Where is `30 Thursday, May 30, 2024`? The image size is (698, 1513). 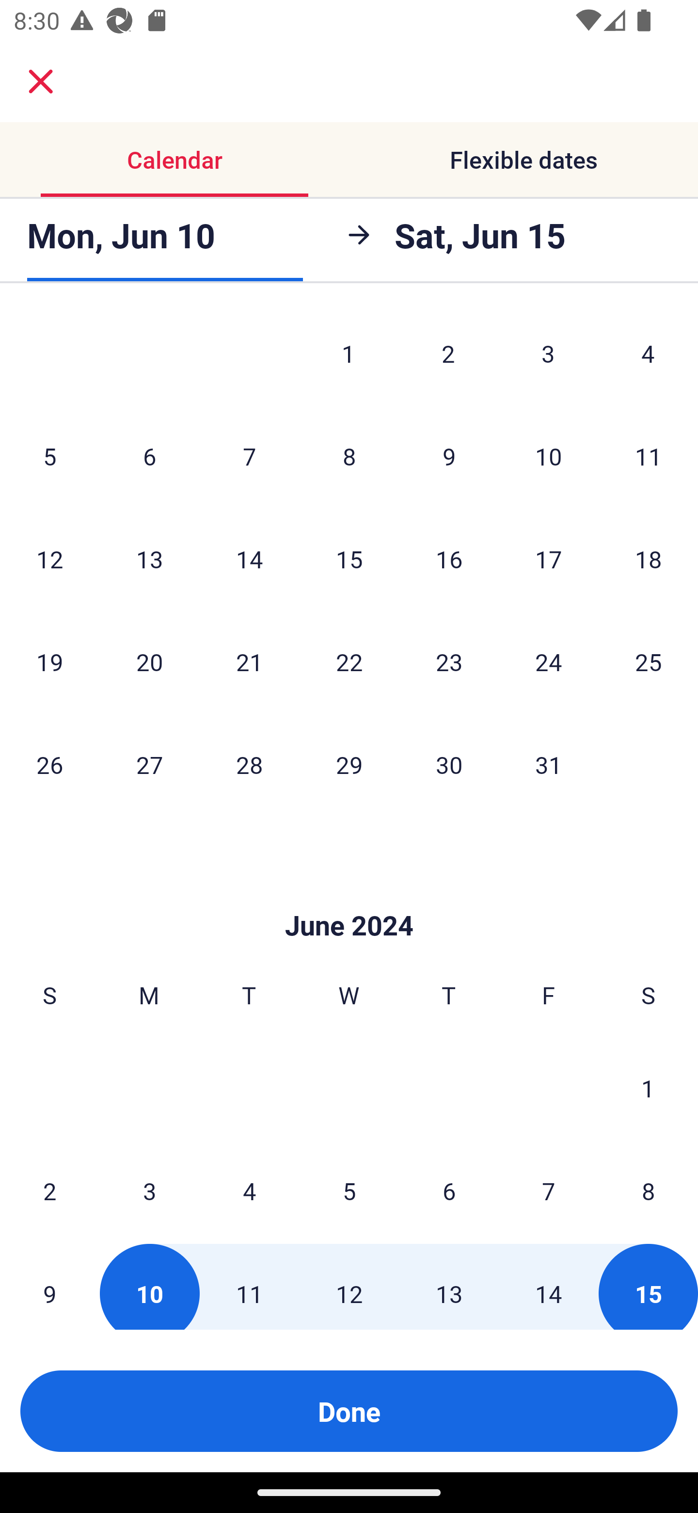 30 Thursday, May 30, 2024 is located at coordinates (449, 764).